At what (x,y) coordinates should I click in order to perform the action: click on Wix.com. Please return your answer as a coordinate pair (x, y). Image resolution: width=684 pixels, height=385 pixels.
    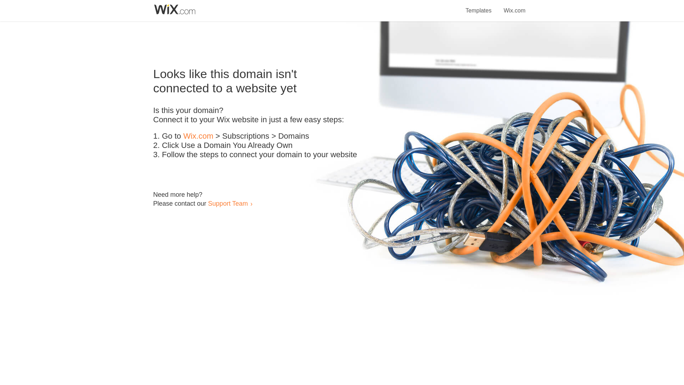
    Looking at the image, I should click on (514, 6).